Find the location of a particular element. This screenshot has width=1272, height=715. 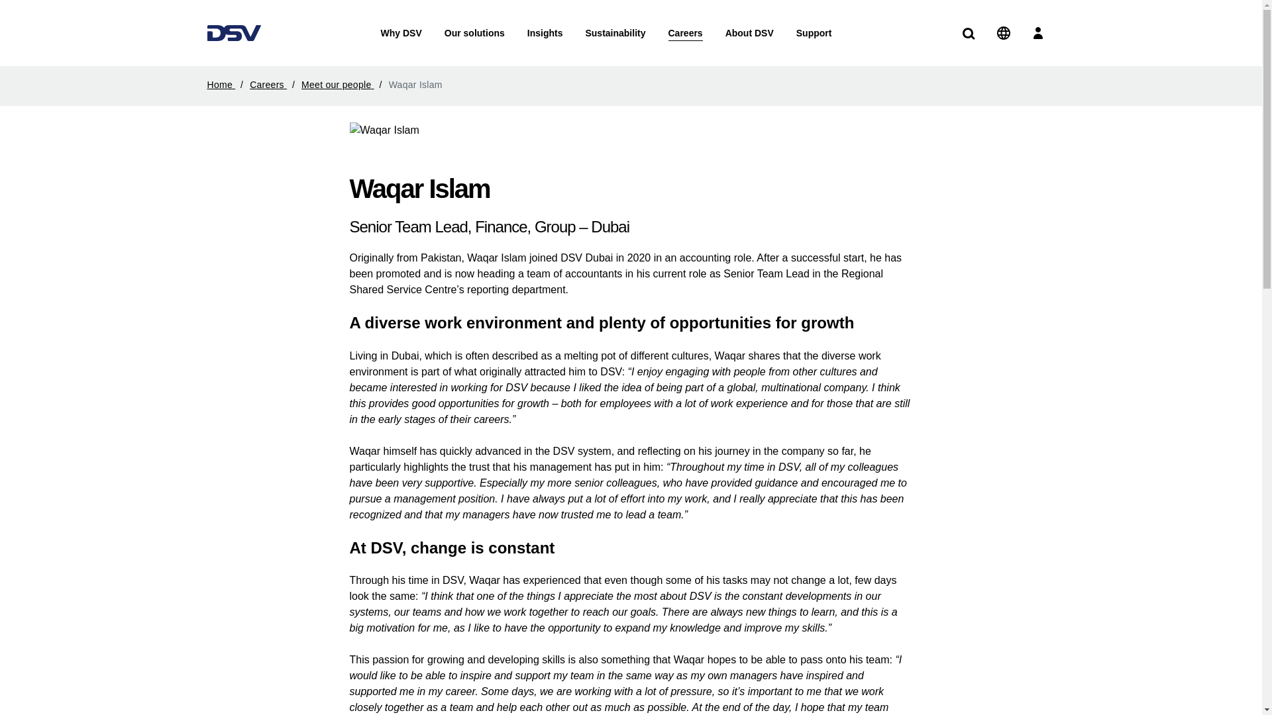

Why DSV is located at coordinates (401, 33).